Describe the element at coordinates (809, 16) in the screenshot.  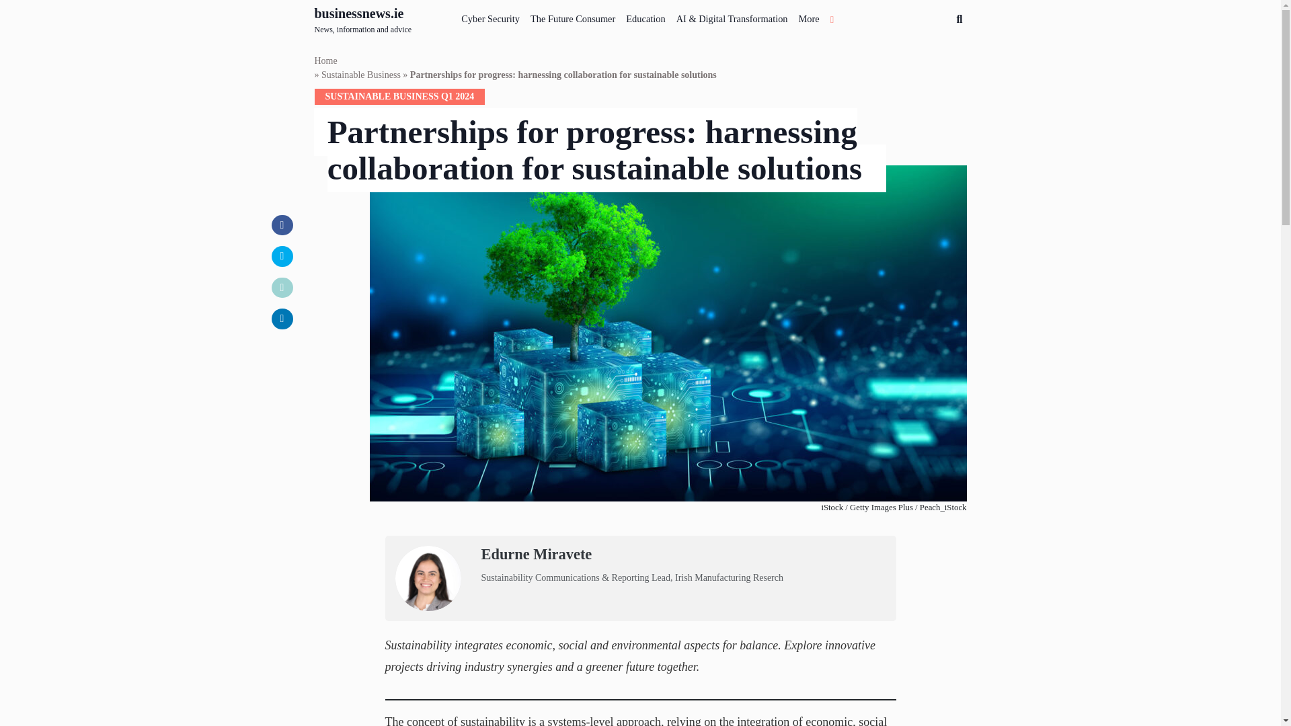
I see `More` at that location.